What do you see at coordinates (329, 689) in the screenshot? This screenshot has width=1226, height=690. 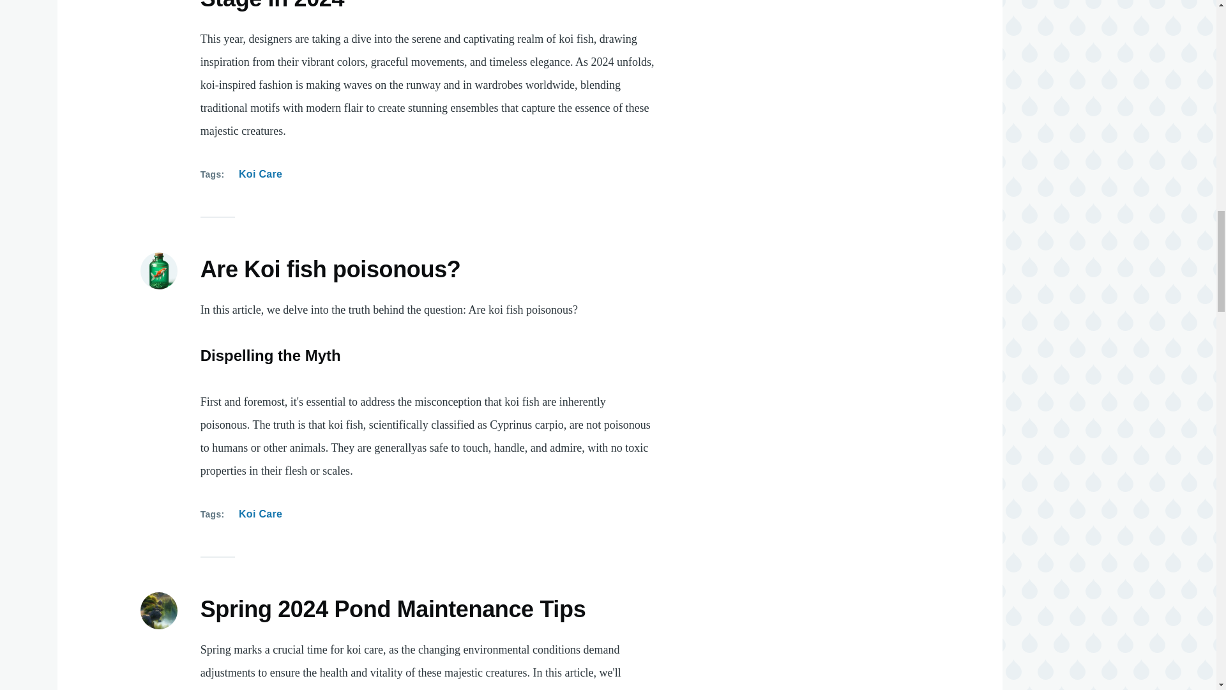 I see `koi care` at bounding box center [329, 689].